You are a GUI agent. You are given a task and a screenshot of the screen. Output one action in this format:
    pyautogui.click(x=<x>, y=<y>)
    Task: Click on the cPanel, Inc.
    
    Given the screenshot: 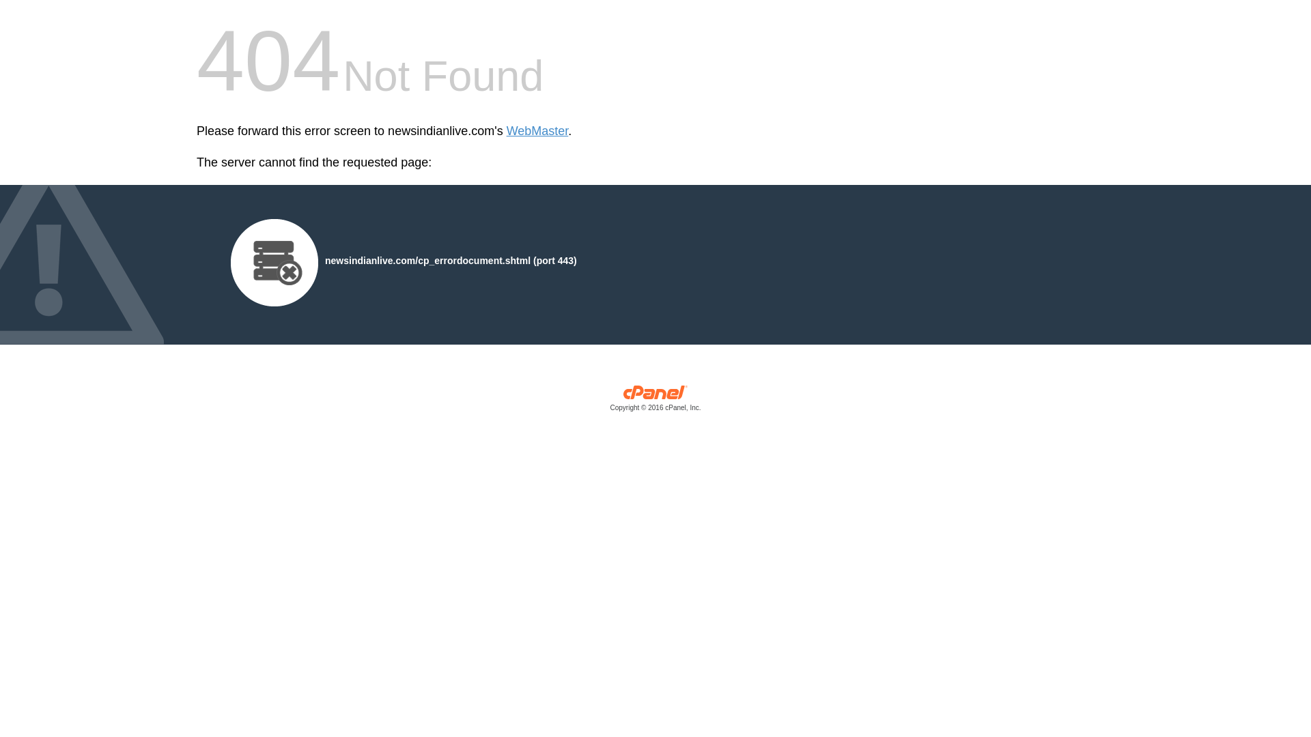 What is the action you would take?
    pyautogui.click(x=655, y=401)
    